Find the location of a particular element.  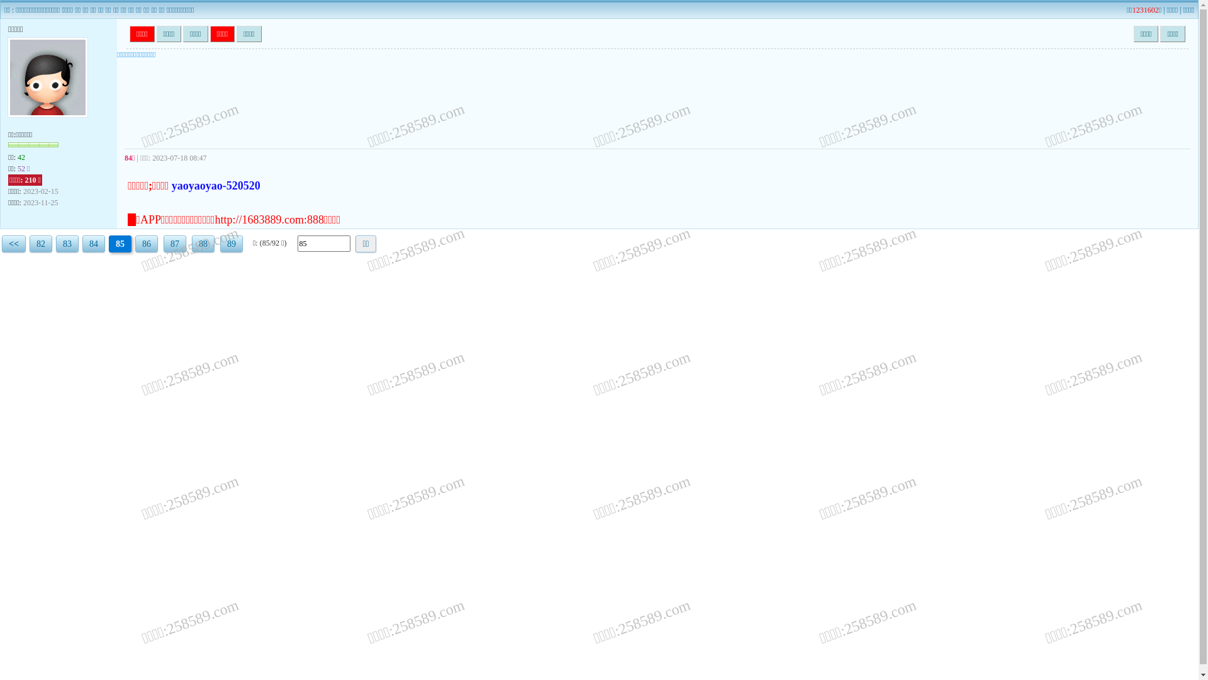

89 is located at coordinates (232, 244).